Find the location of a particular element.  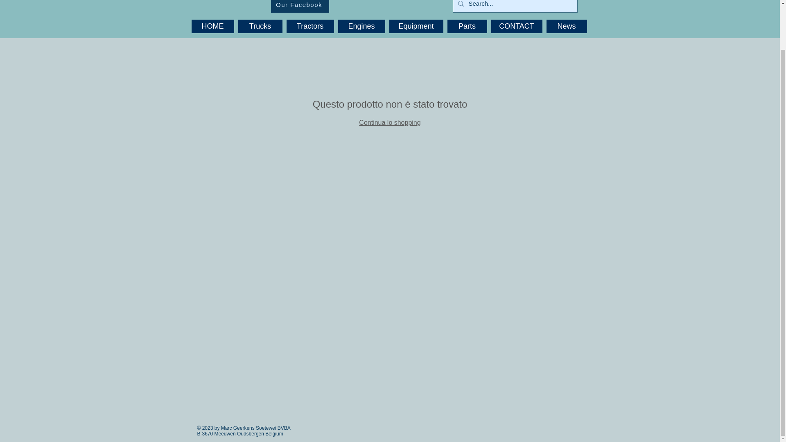

News is located at coordinates (566, 26).